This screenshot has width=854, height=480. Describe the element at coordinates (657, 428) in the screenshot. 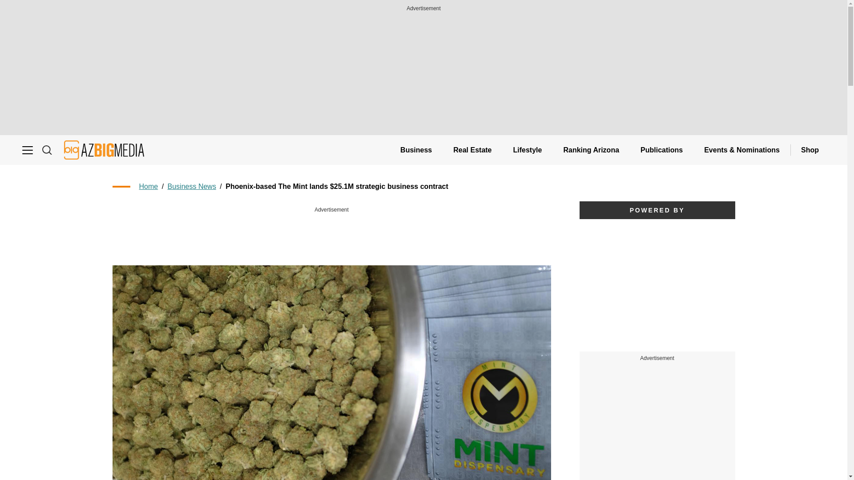

I see `3rd party ad content` at that location.